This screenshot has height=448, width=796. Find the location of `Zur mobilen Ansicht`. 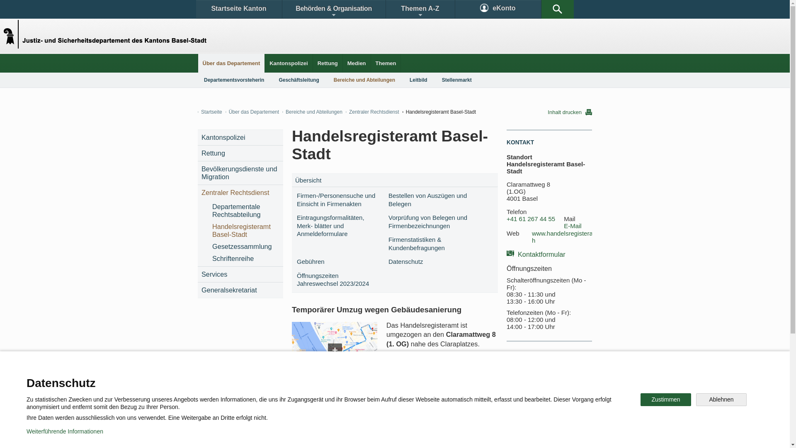

Zur mobilen Ansicht is located at coordinates (412, 436).